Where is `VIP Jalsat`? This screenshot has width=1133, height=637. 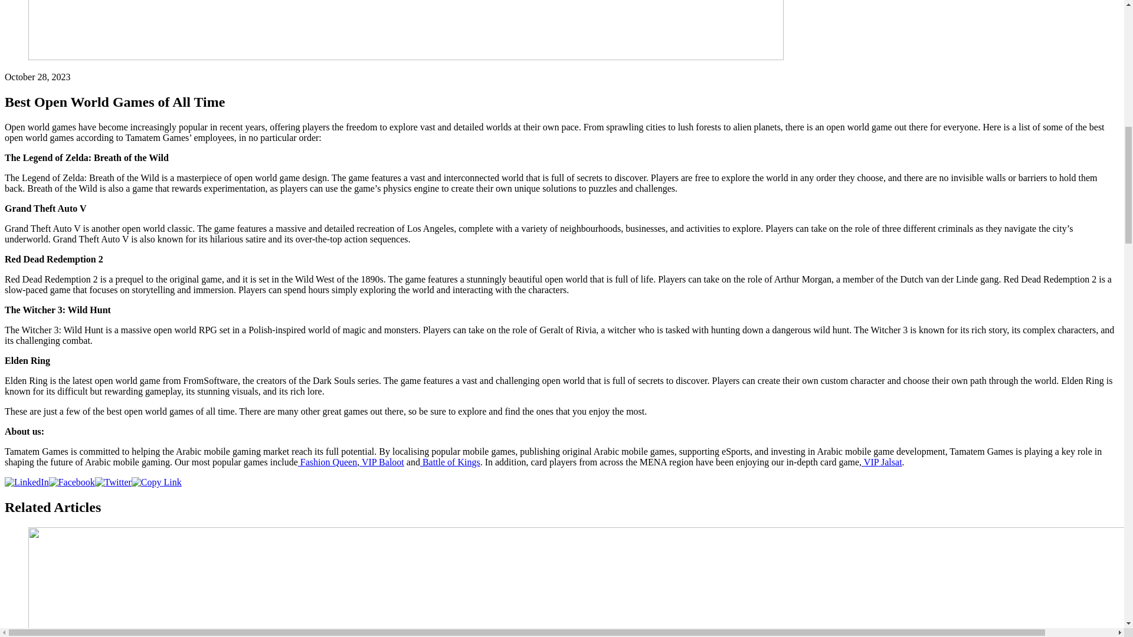
VIP Jalsat is located at coordinates (882, 462).